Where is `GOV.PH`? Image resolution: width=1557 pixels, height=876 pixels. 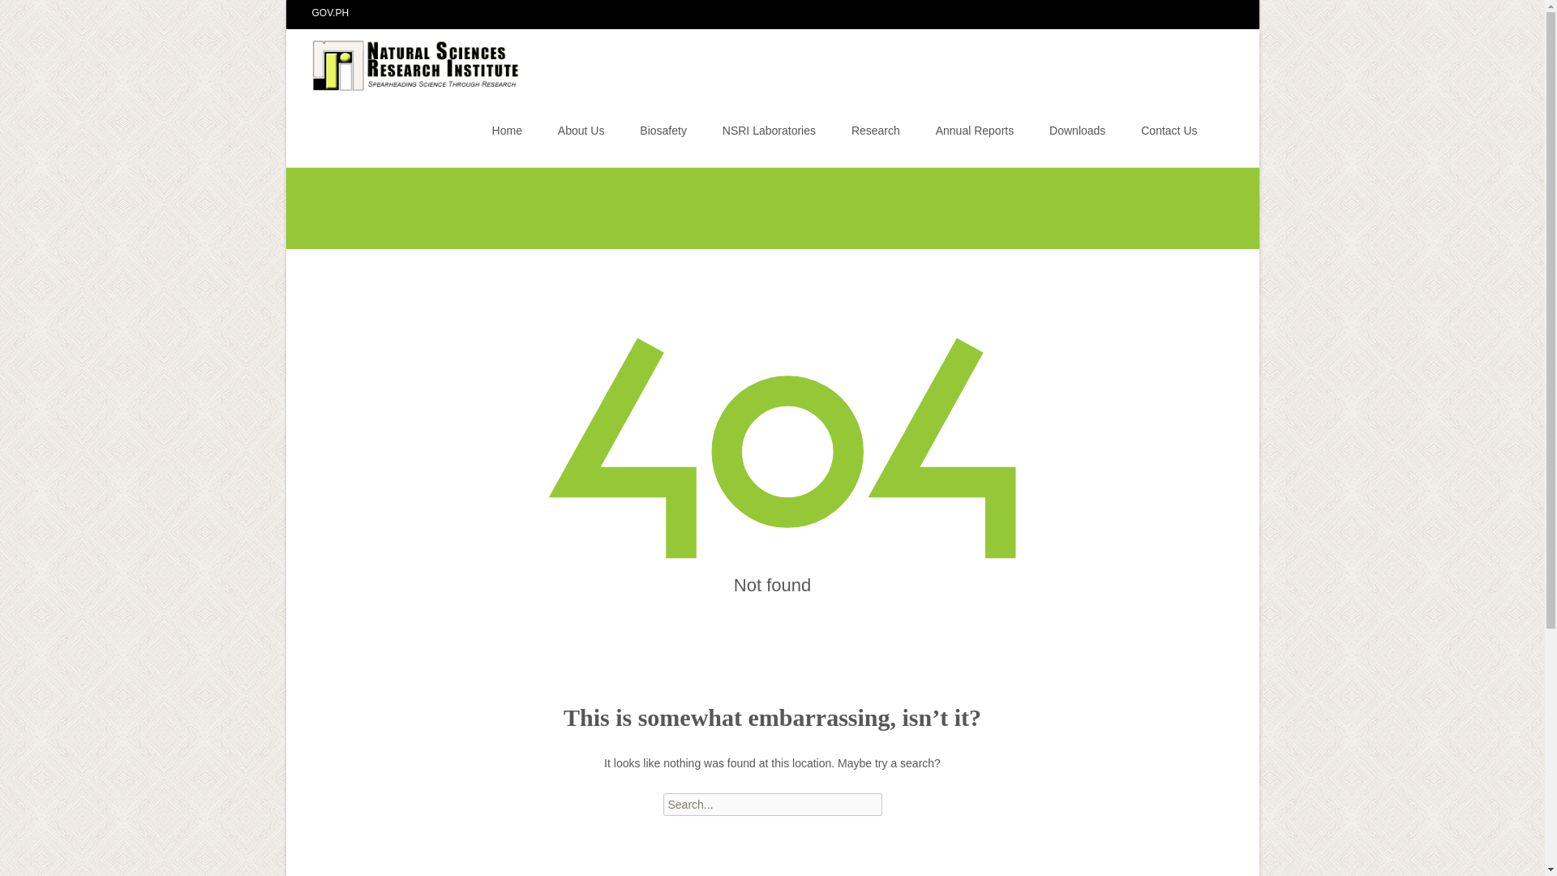
GOV.PH is located at coordinates (330, 12).